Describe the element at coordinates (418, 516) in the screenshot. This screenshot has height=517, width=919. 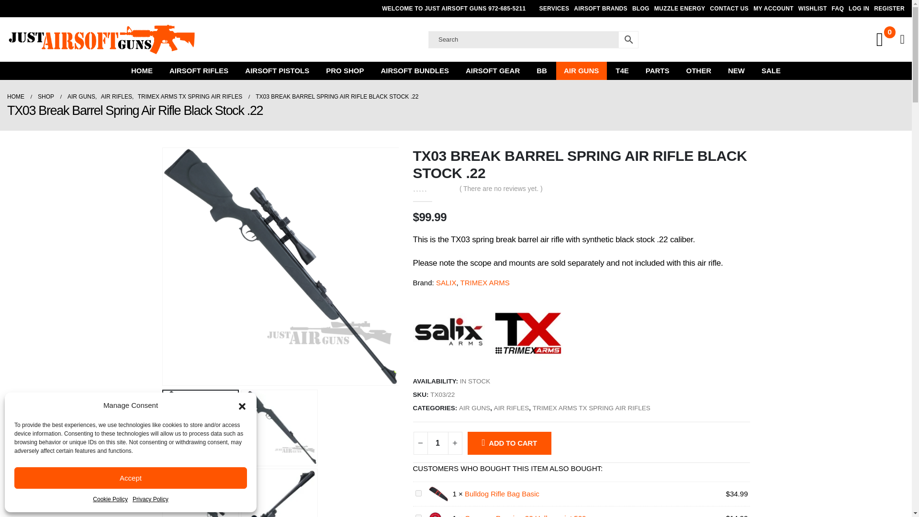
I see `29838` at that location.